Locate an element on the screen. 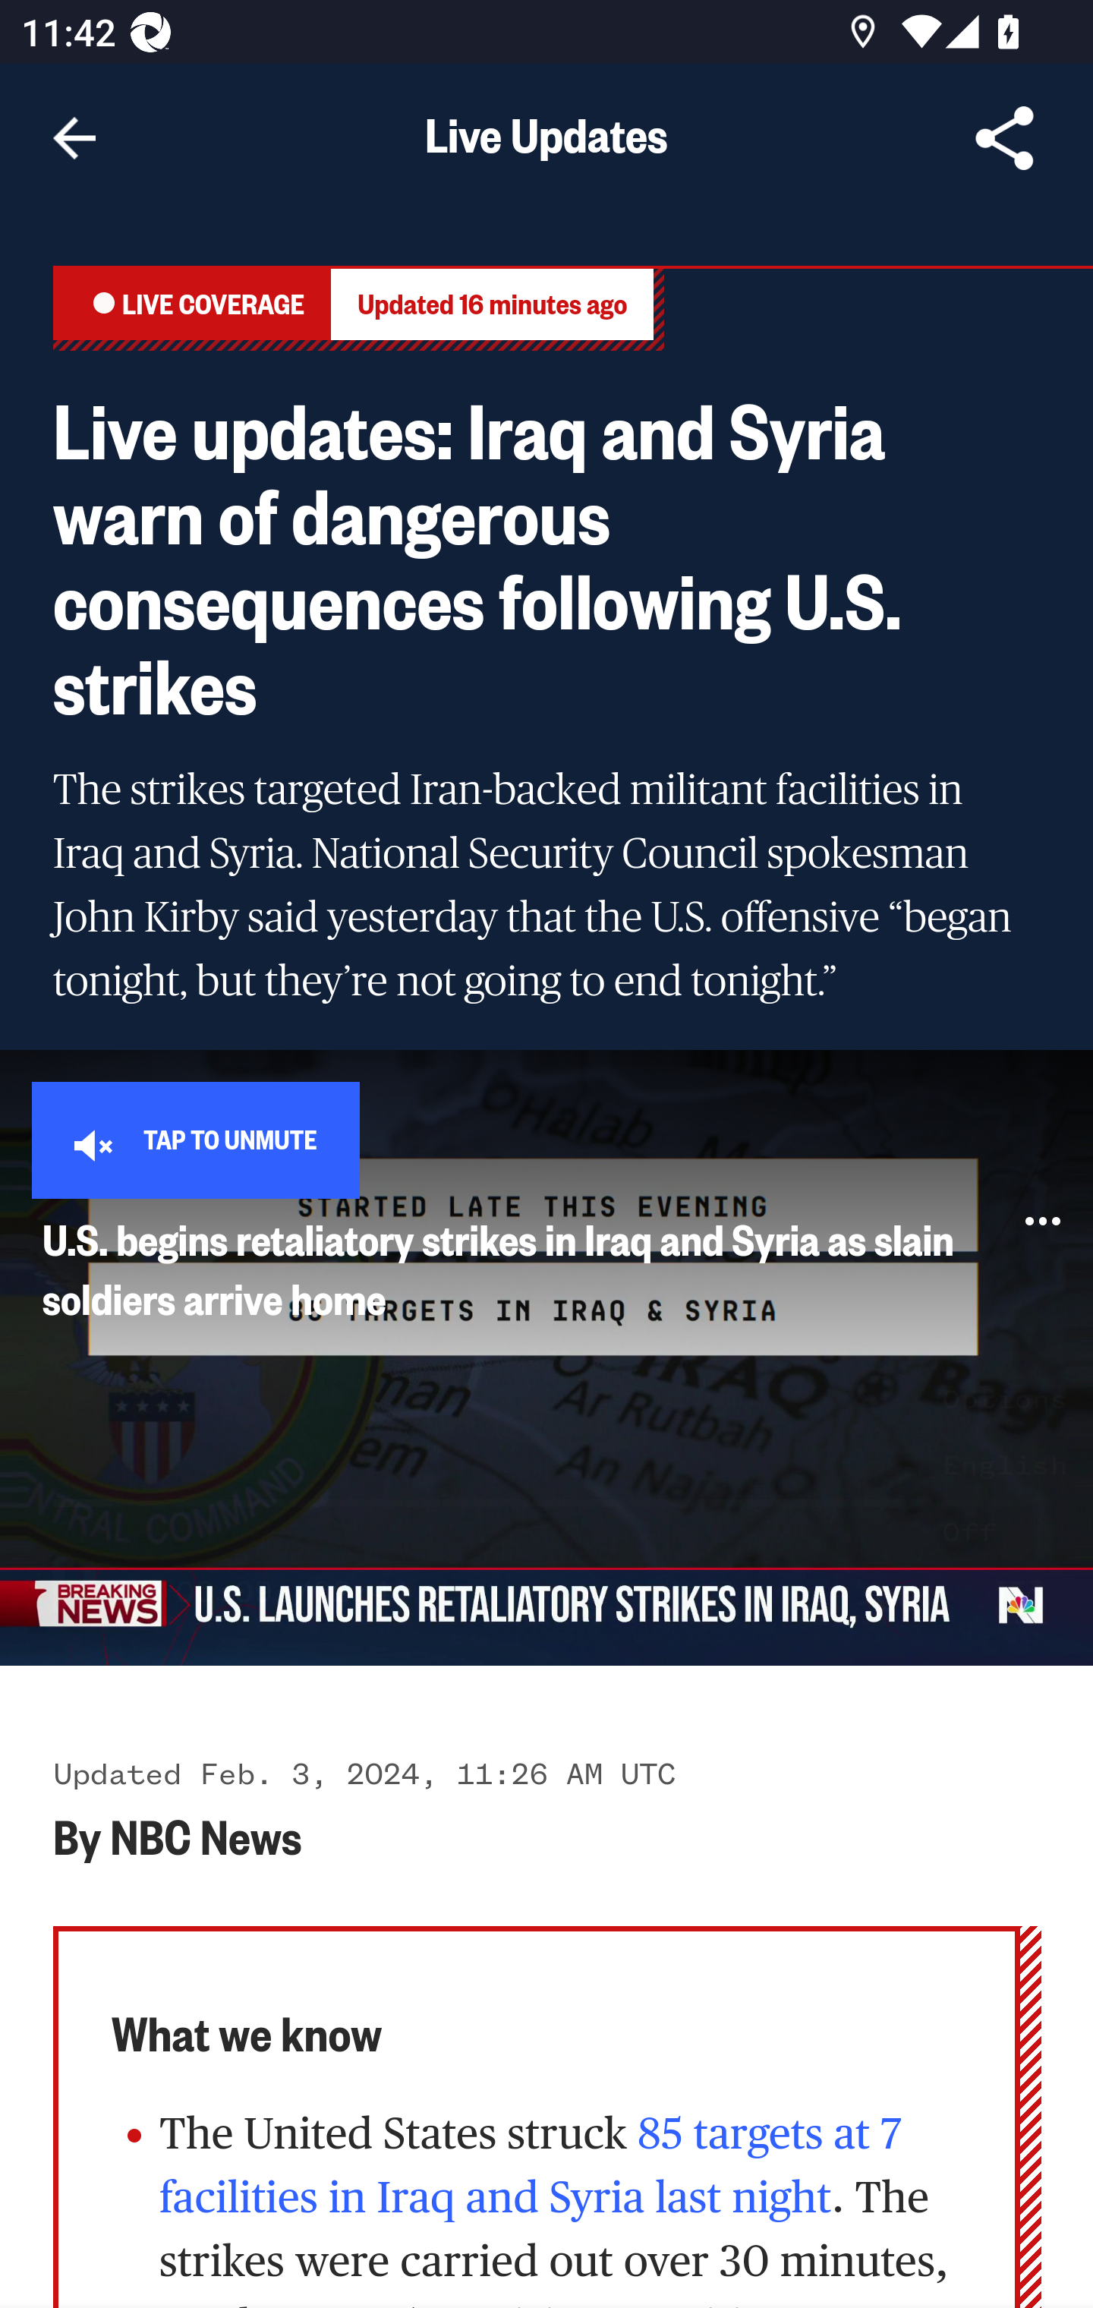 This screenshot has width=1093, height=2308. Share Article, button is located at coordinates (1005, 138).